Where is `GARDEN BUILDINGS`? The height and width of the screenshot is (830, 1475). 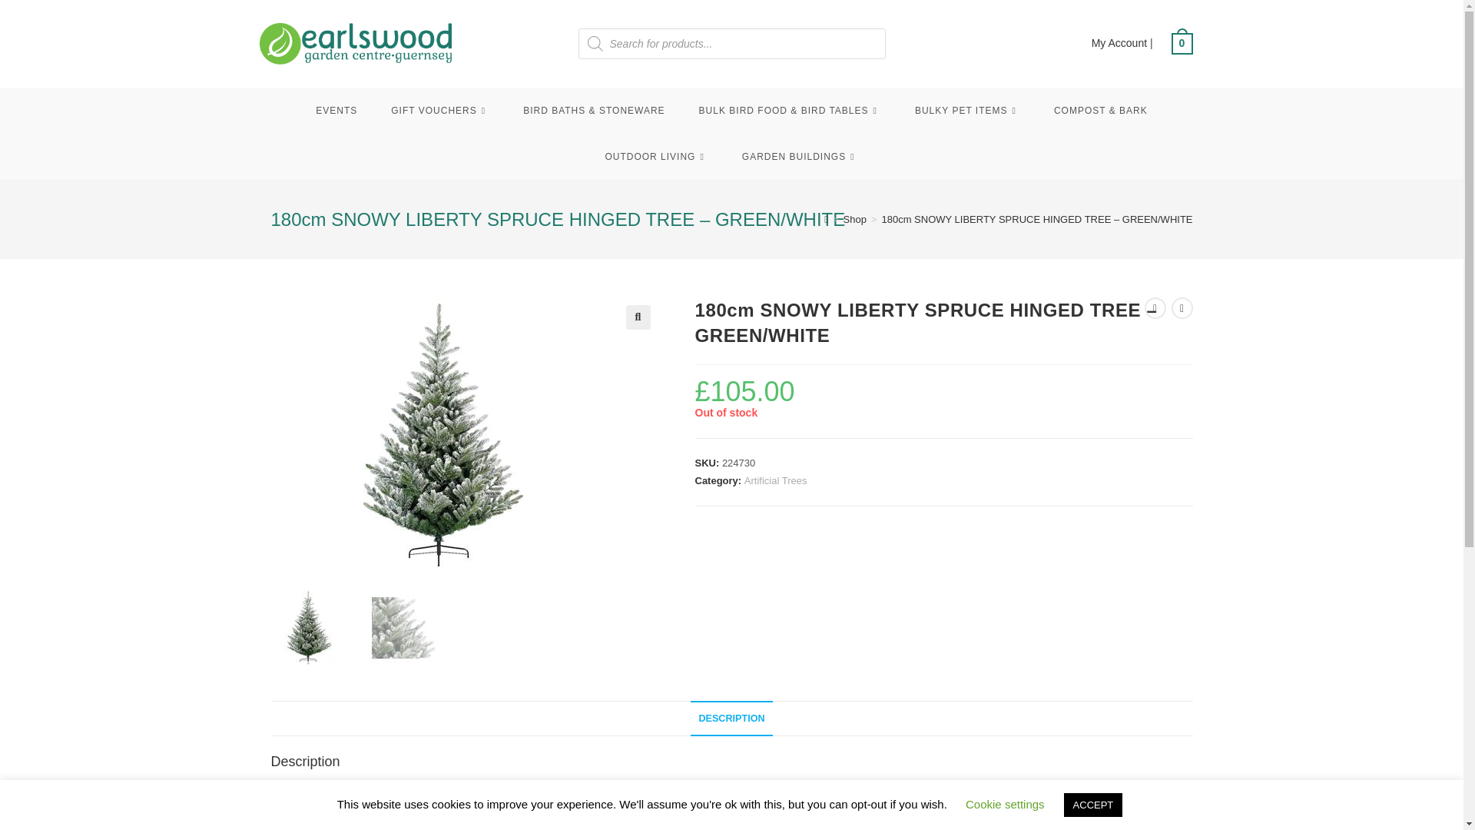 GARDEN BUILDINGS is located at coordinates (800, 157).